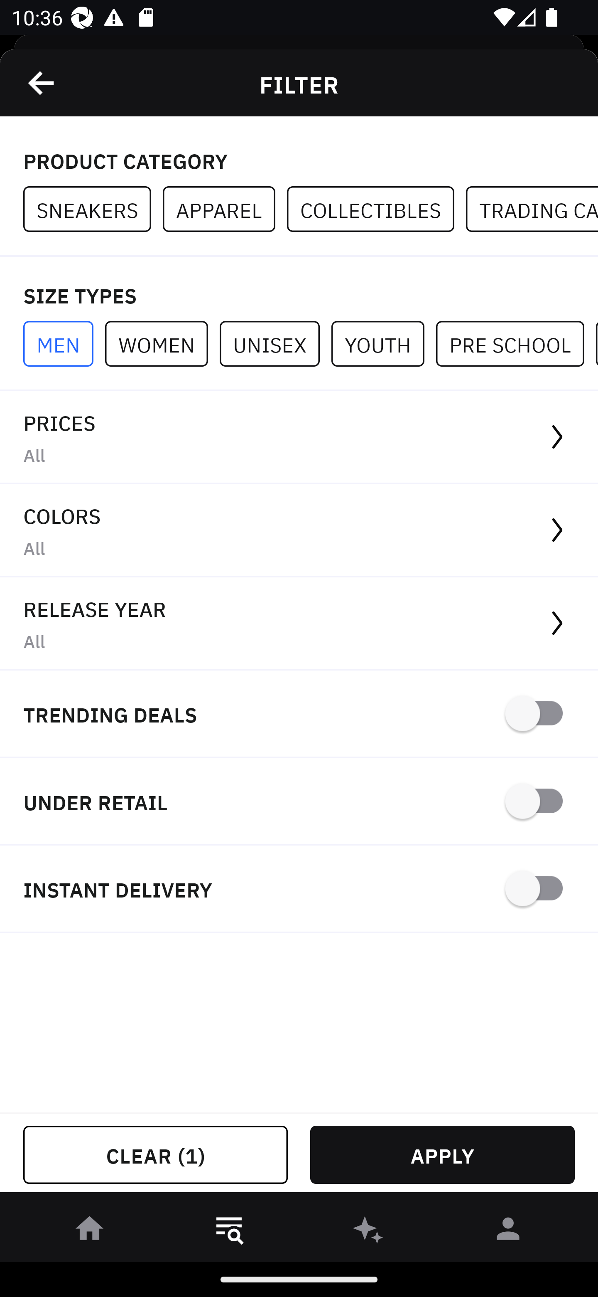  Describe the element at coordinates (162, 343) in the screenshot. I see `WOMEN` at that location.